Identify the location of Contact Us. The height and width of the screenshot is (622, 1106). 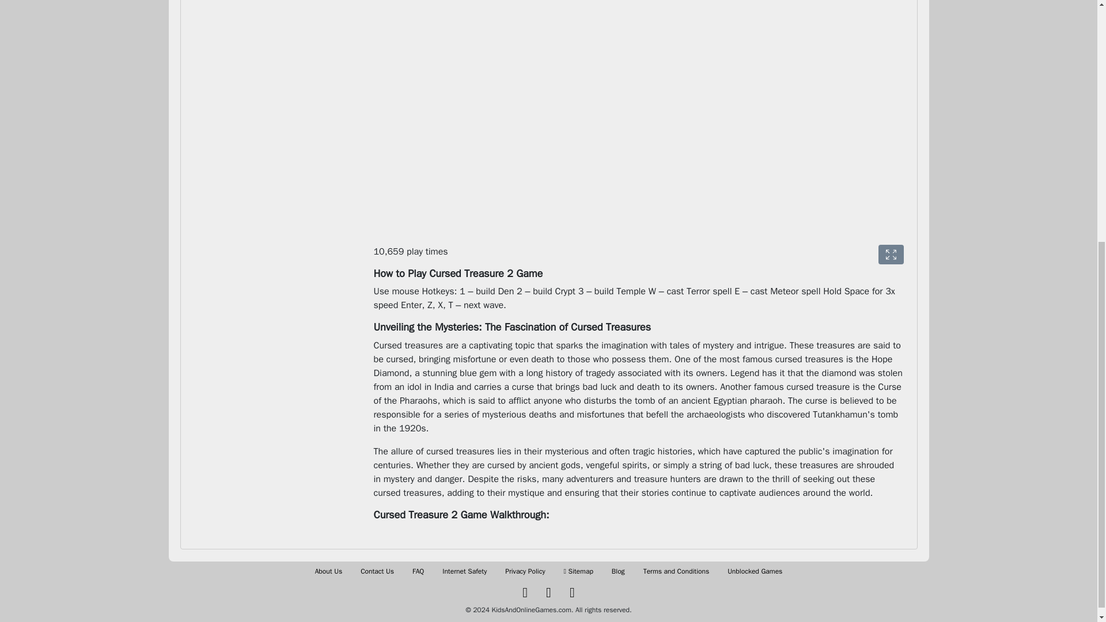
(377, 571).